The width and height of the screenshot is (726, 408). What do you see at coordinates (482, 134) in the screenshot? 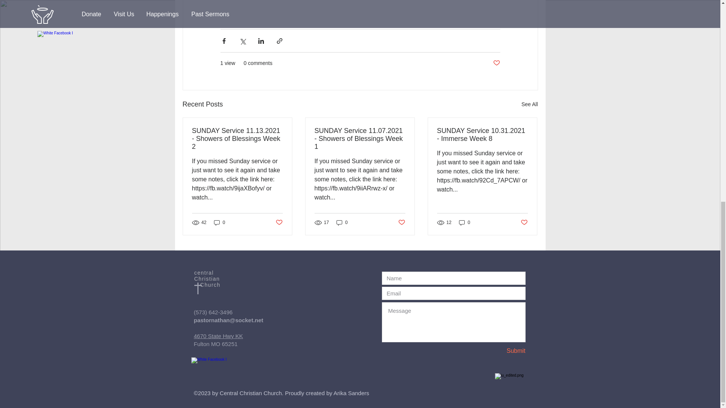
I see `SUNDAY Service 10.31.2021 - Immerse Week 8` at bounding box center [482, 134].